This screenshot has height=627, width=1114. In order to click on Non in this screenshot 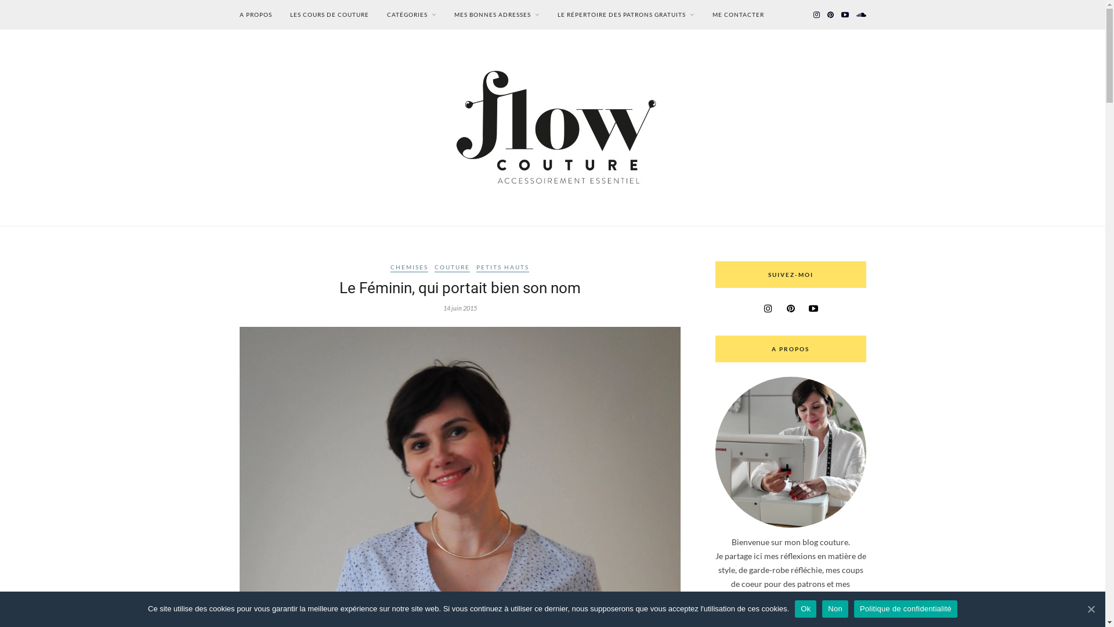, I will do `click(835, 609)`.